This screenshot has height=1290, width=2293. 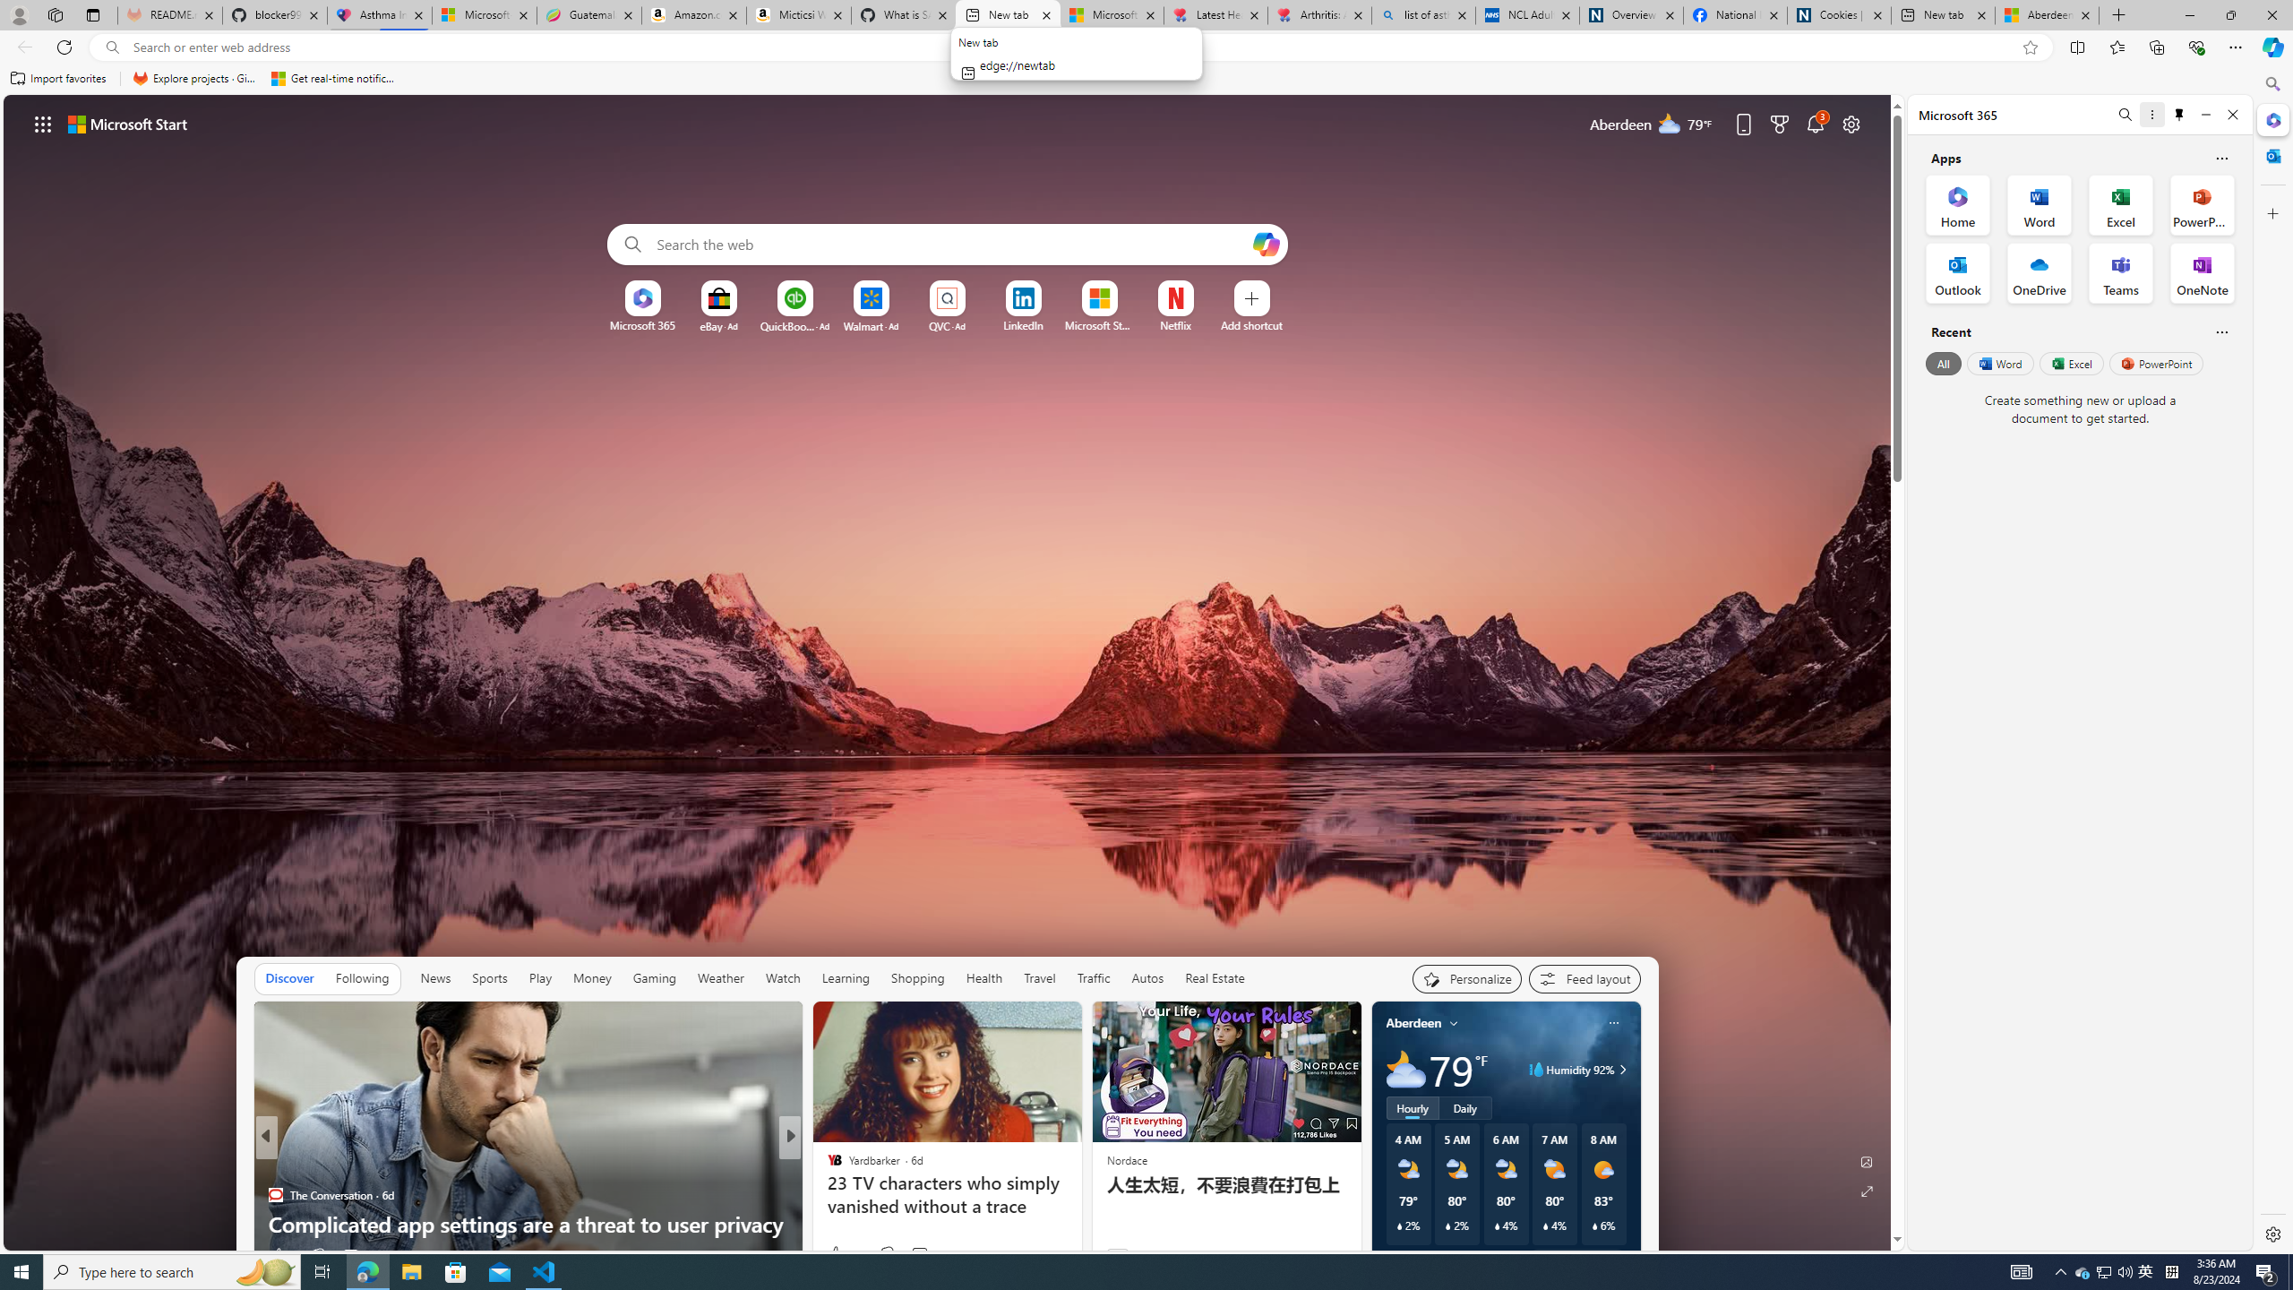 I want to click on More Options, so click(x=1204, y=287).